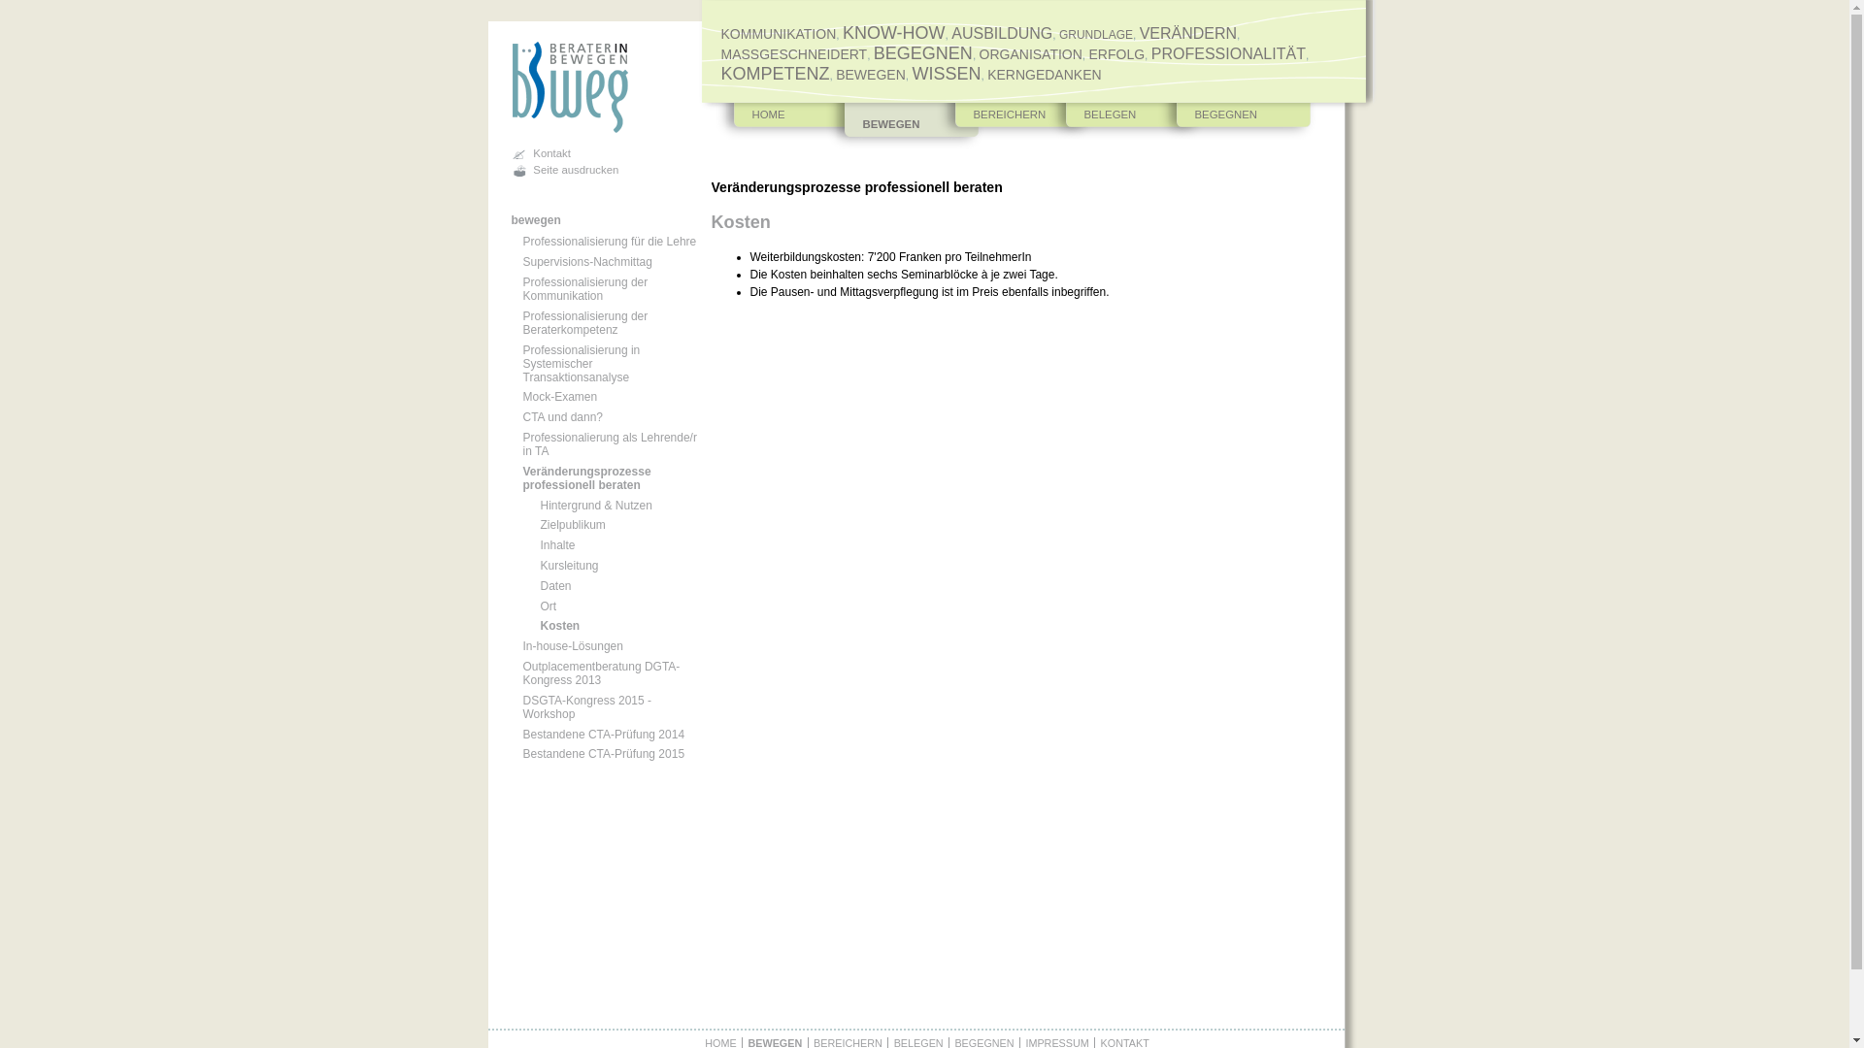  I want to click on Mock-Examen, so click(598, 397).